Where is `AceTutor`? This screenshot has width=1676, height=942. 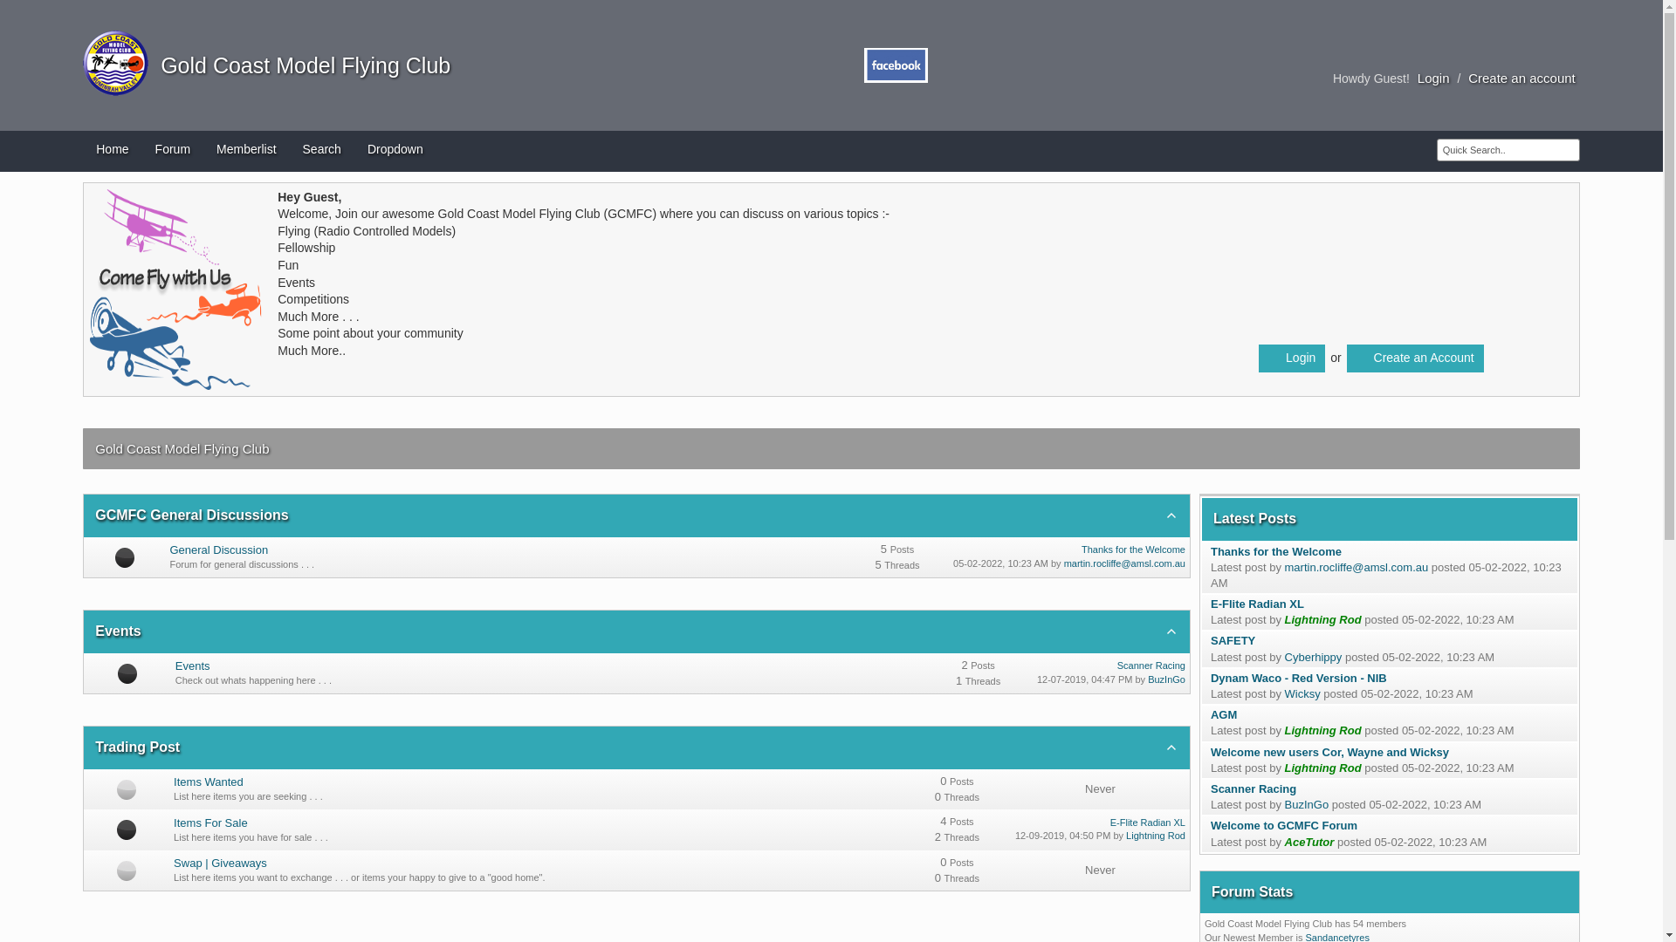
AceTutor is located at coordinates (1309, 843).